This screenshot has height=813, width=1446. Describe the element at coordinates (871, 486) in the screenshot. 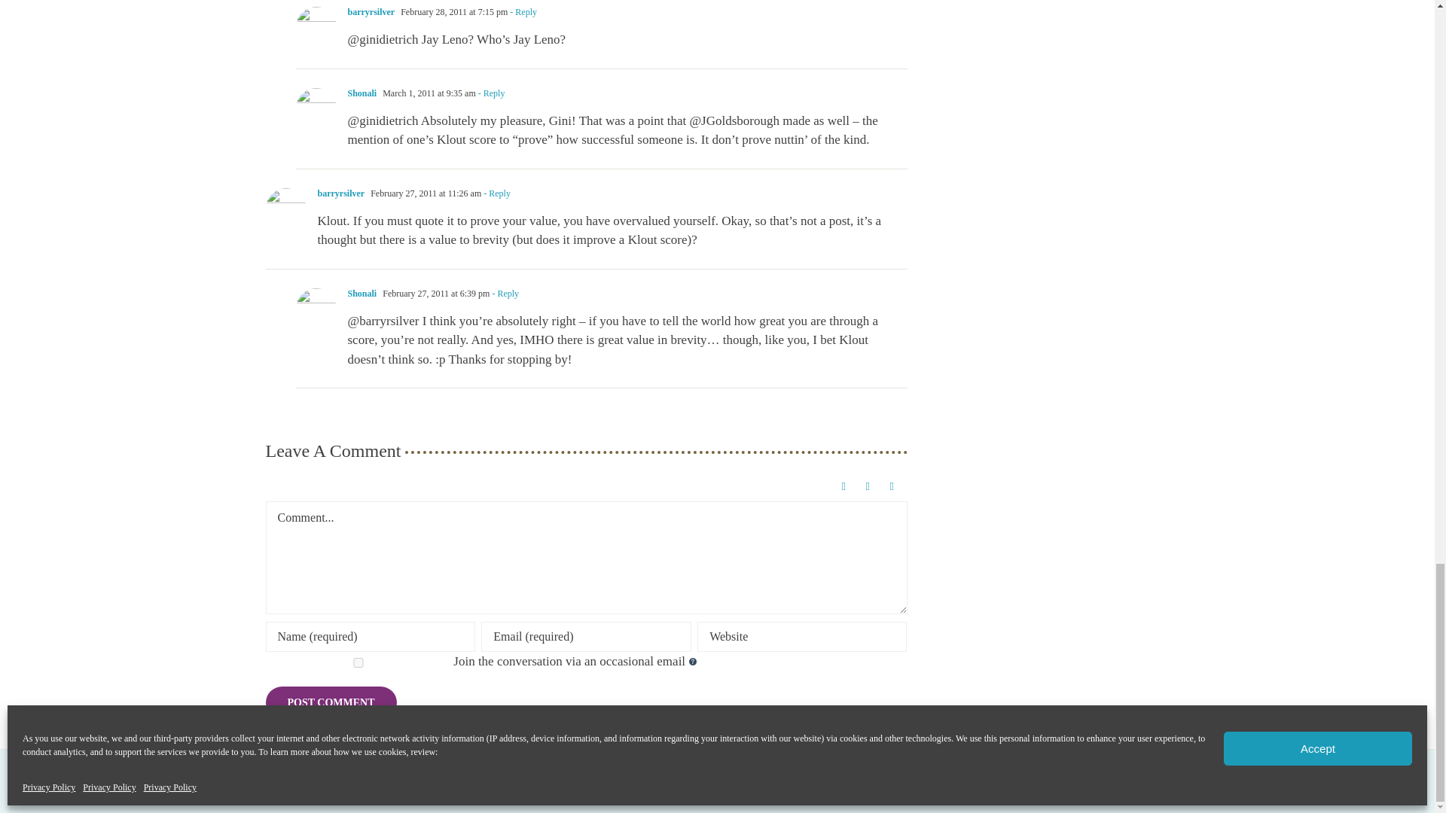

I see `Comment via Twitter` at that location.